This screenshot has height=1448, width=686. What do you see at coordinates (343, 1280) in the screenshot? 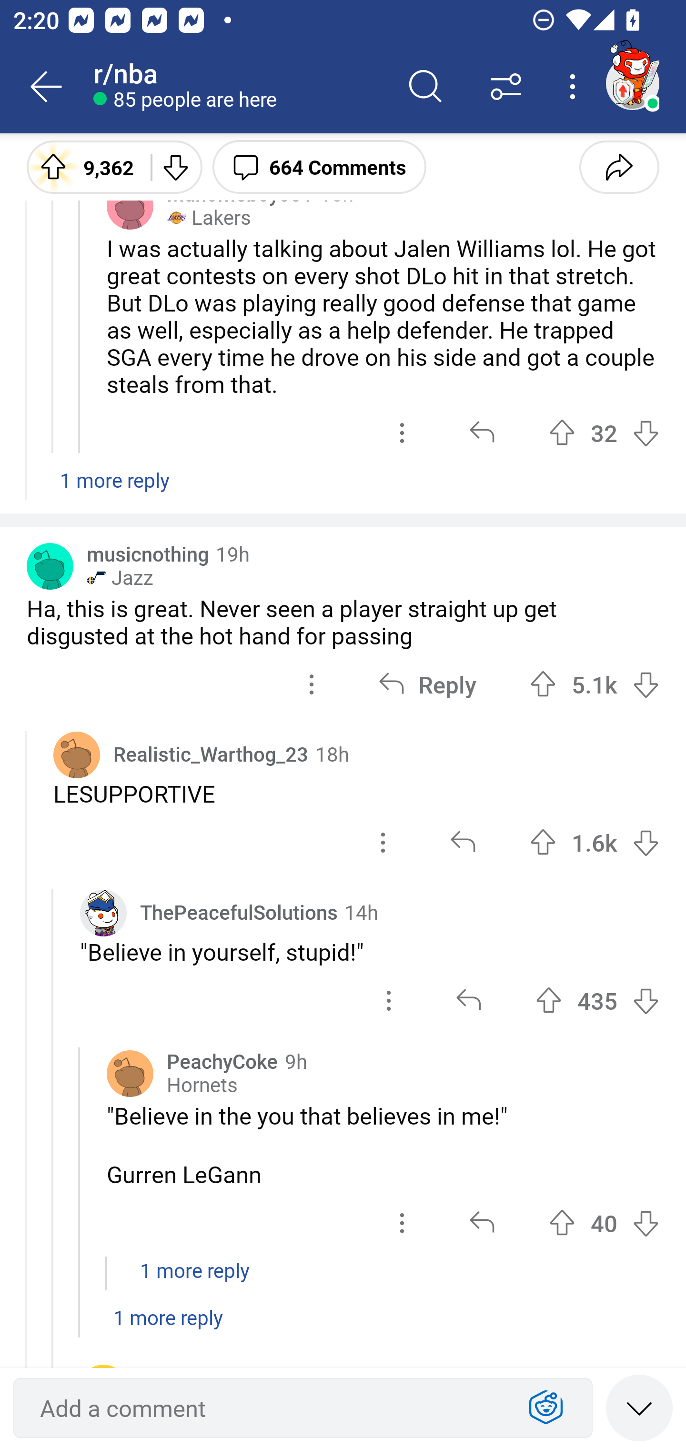
I see `1 more reply` at bounding box center [343, 1280].